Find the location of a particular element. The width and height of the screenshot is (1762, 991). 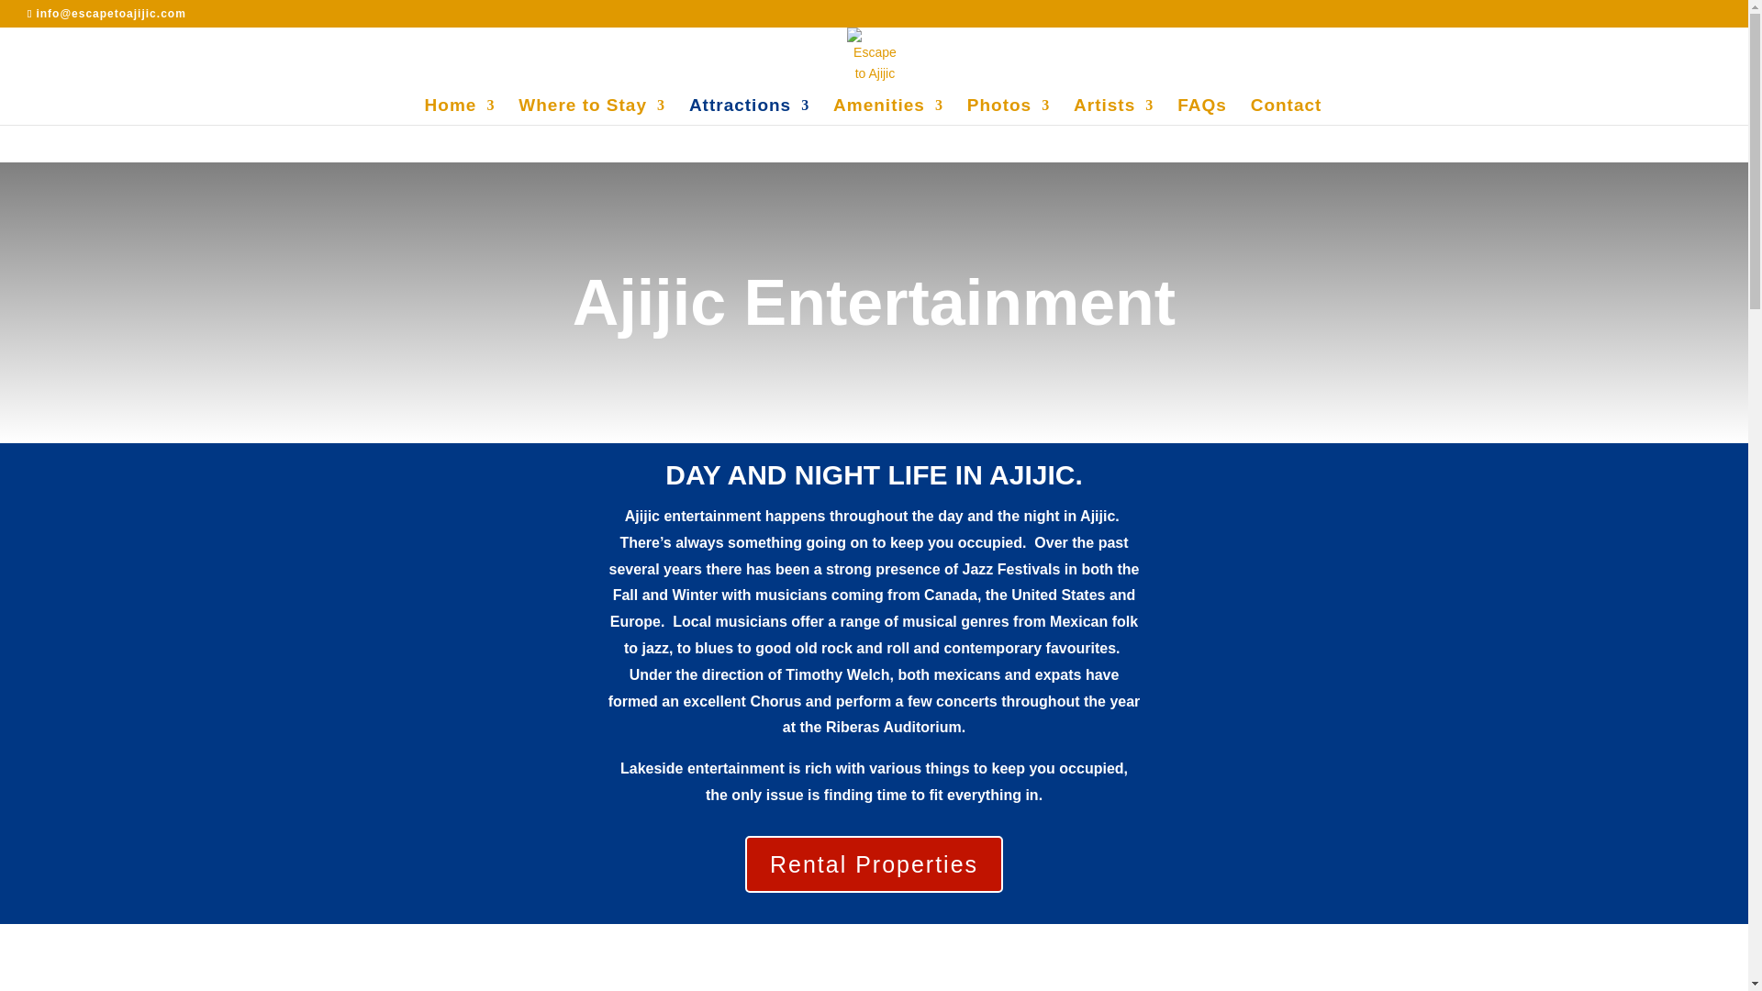

FAQs is located at coordinates (1201, 112).